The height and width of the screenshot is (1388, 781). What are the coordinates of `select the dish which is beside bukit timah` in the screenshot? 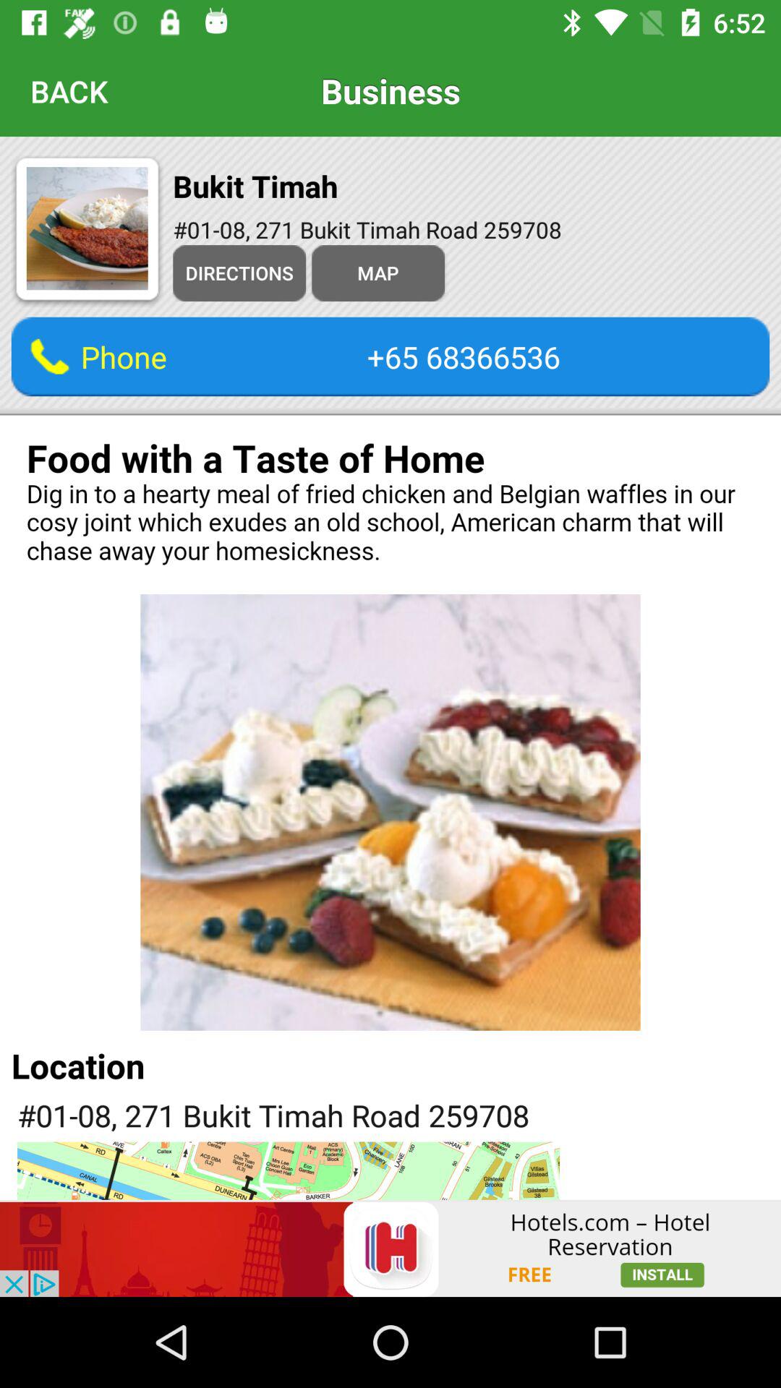 It's located at (87, 231).